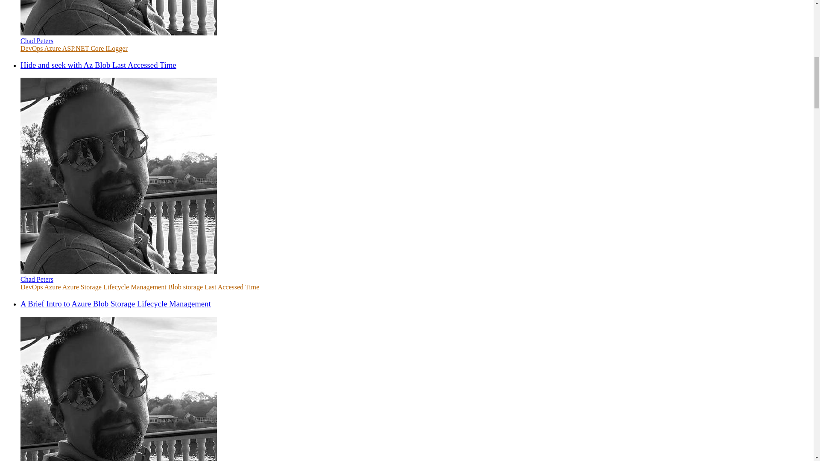  I want to click on Blob storage, so click(186, 287).